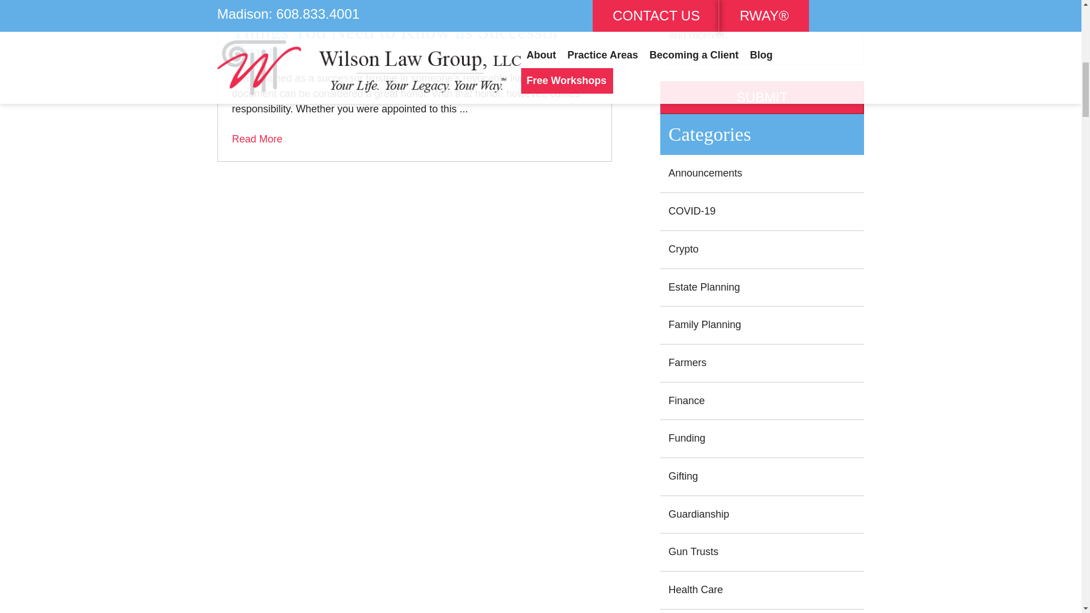  What do you see at coordinates (762, 97) in the screenshot?
I see `Submit` at bounding box center [762, 97].